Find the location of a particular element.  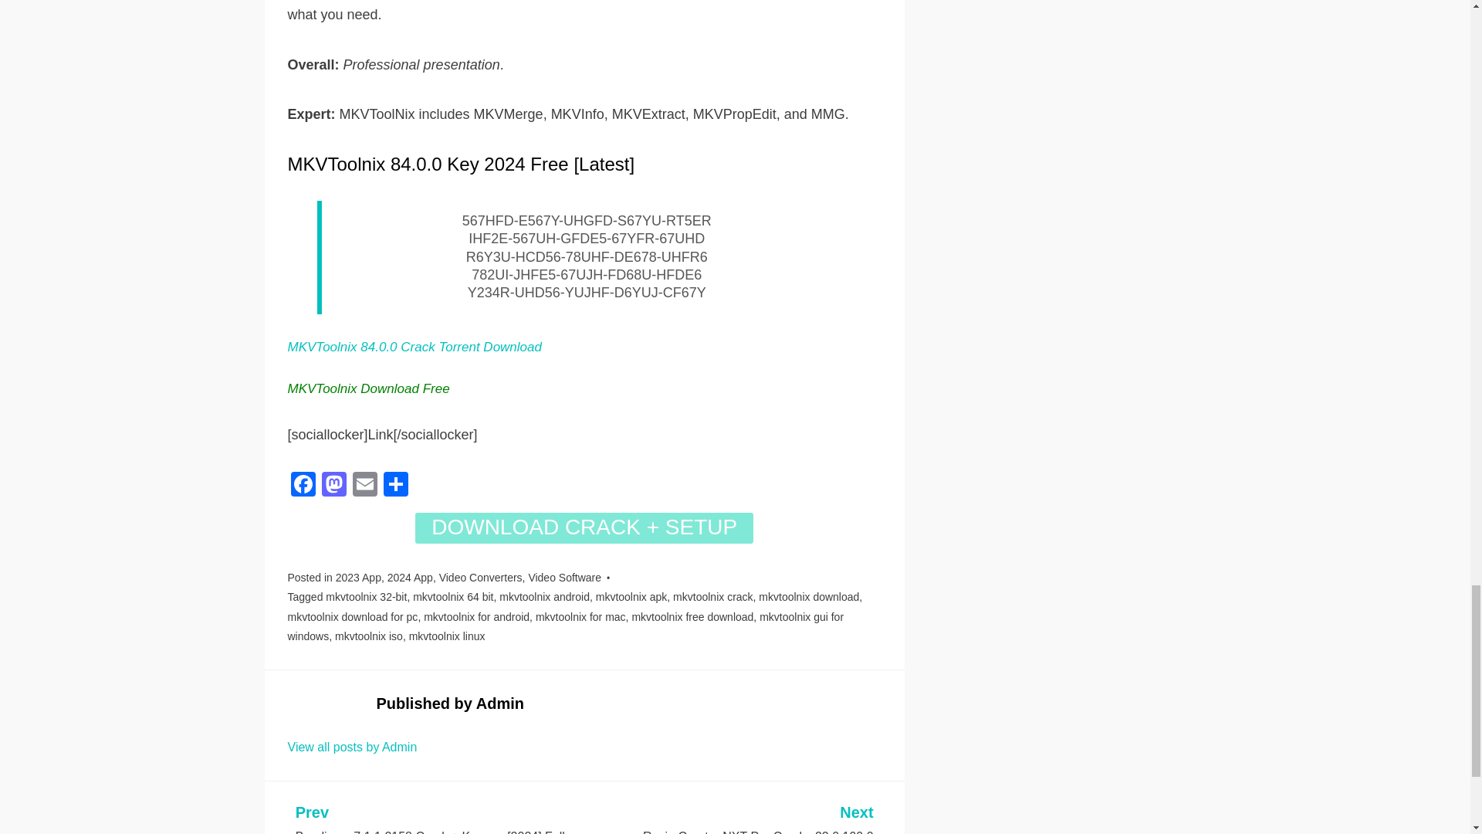

Email is located at coordinates (364, 486).